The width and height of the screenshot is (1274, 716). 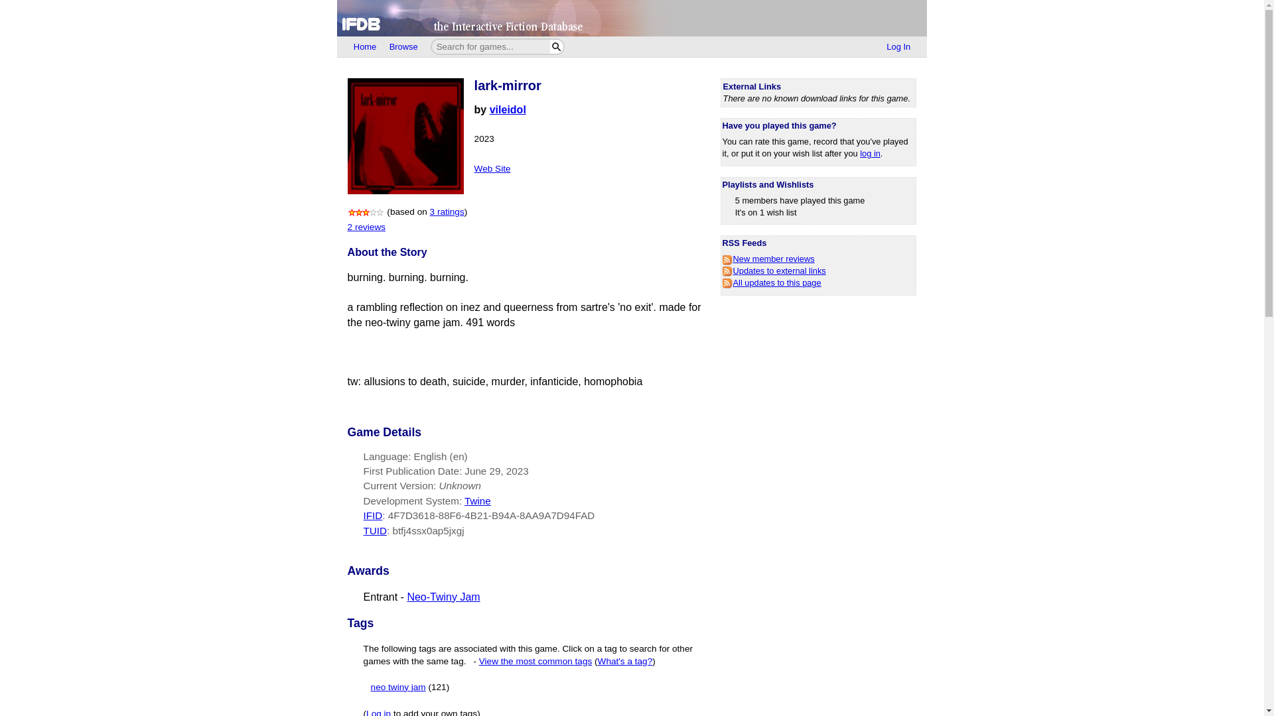 What do you see at coordinates (398, 687) in the screenshot?
I see `neo twiny jam` at bounding box center [398, 687].